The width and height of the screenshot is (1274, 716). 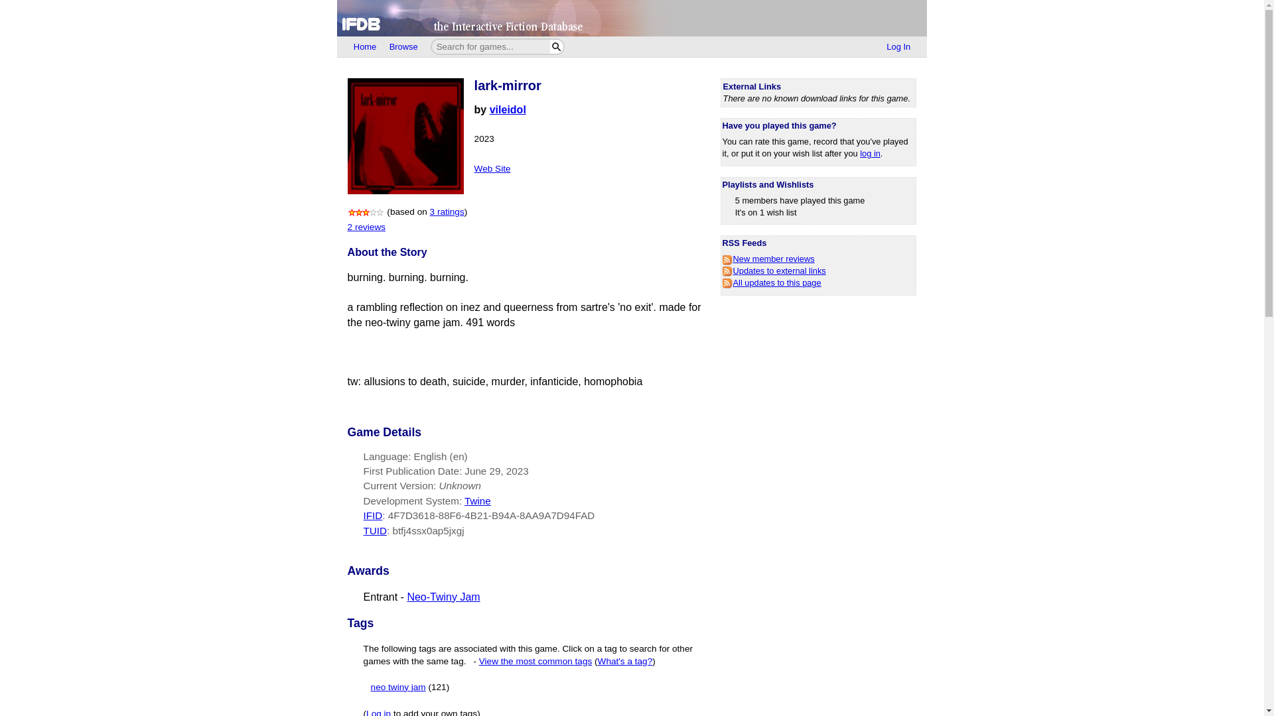 What do you see at coordinates (398, 687) in the screenshot?
I see `neo twiny jam` at bounding box center [398, 687].